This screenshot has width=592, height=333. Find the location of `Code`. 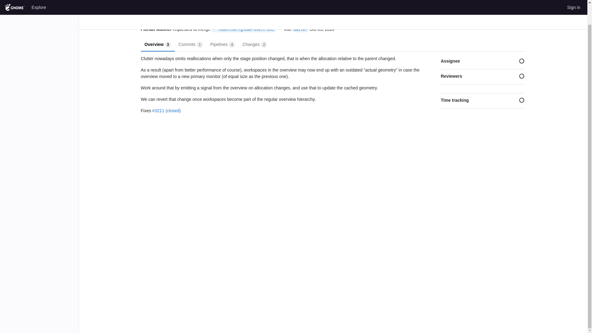

Code is located at coordinates (191, 44).